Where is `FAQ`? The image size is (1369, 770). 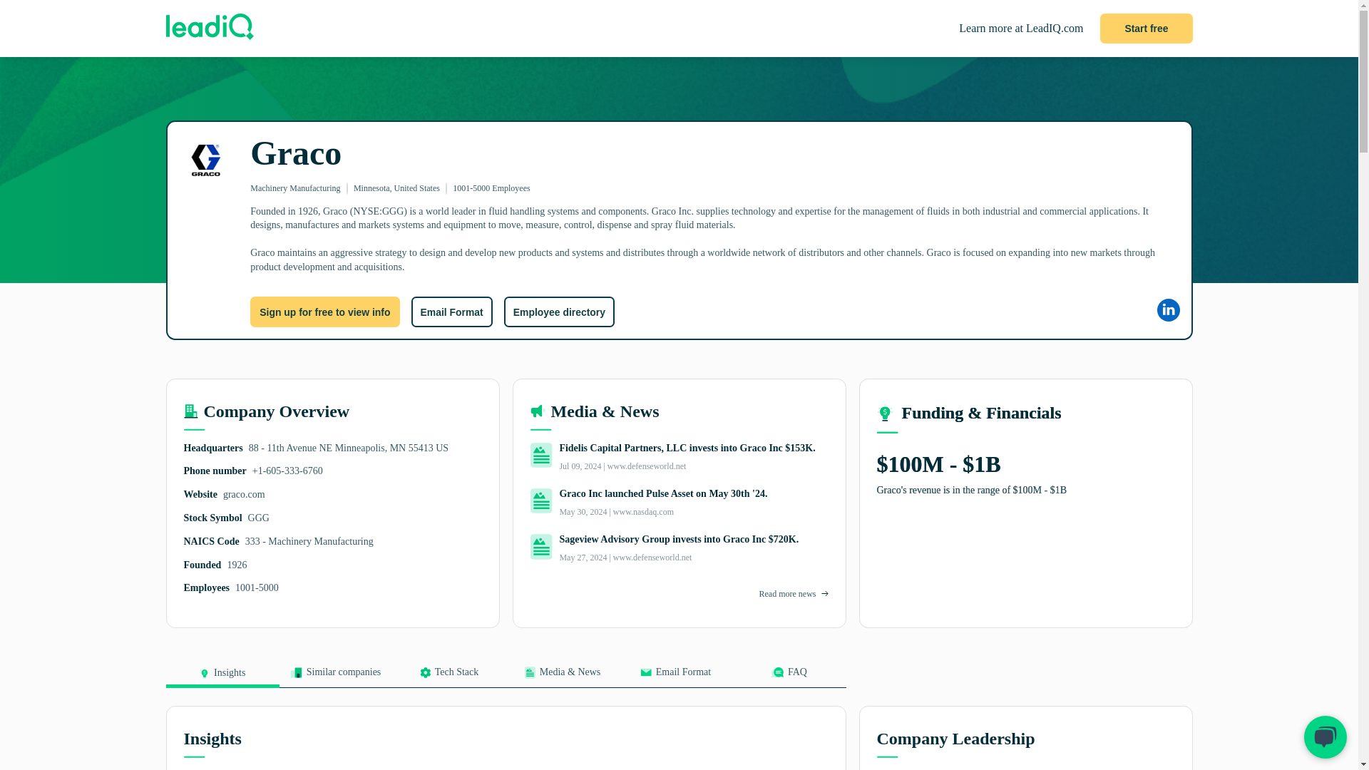 FAQ is located at coordinates (789, 677).